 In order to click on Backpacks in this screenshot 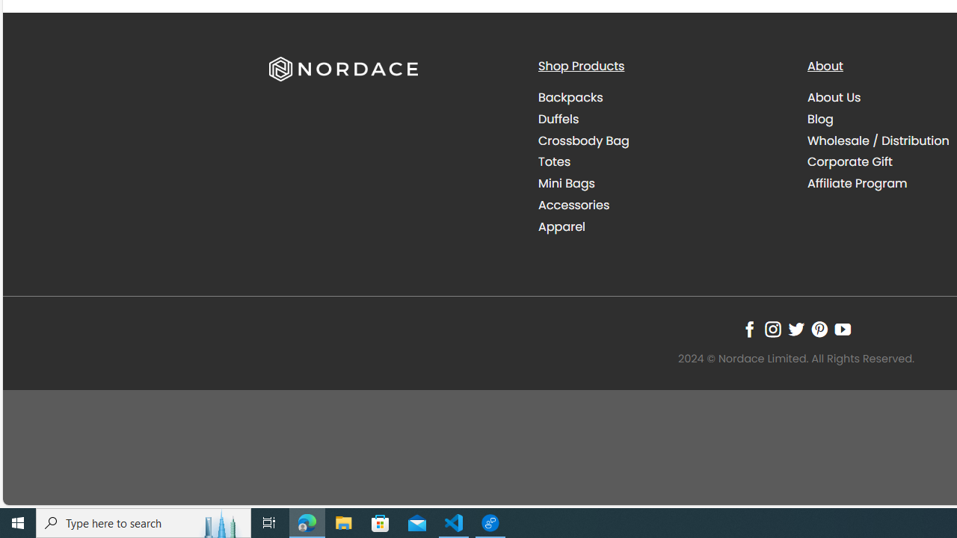, I will do `click(570, 97)`.